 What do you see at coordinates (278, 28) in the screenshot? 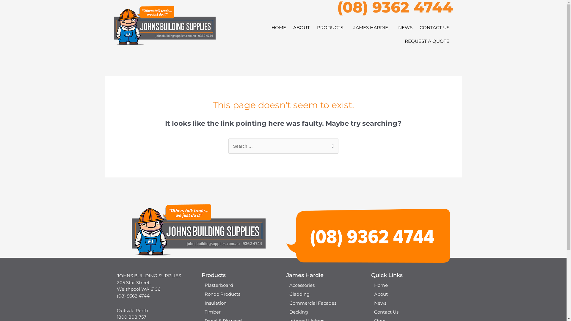
I see `HOME` at bounding box center [278, 28].